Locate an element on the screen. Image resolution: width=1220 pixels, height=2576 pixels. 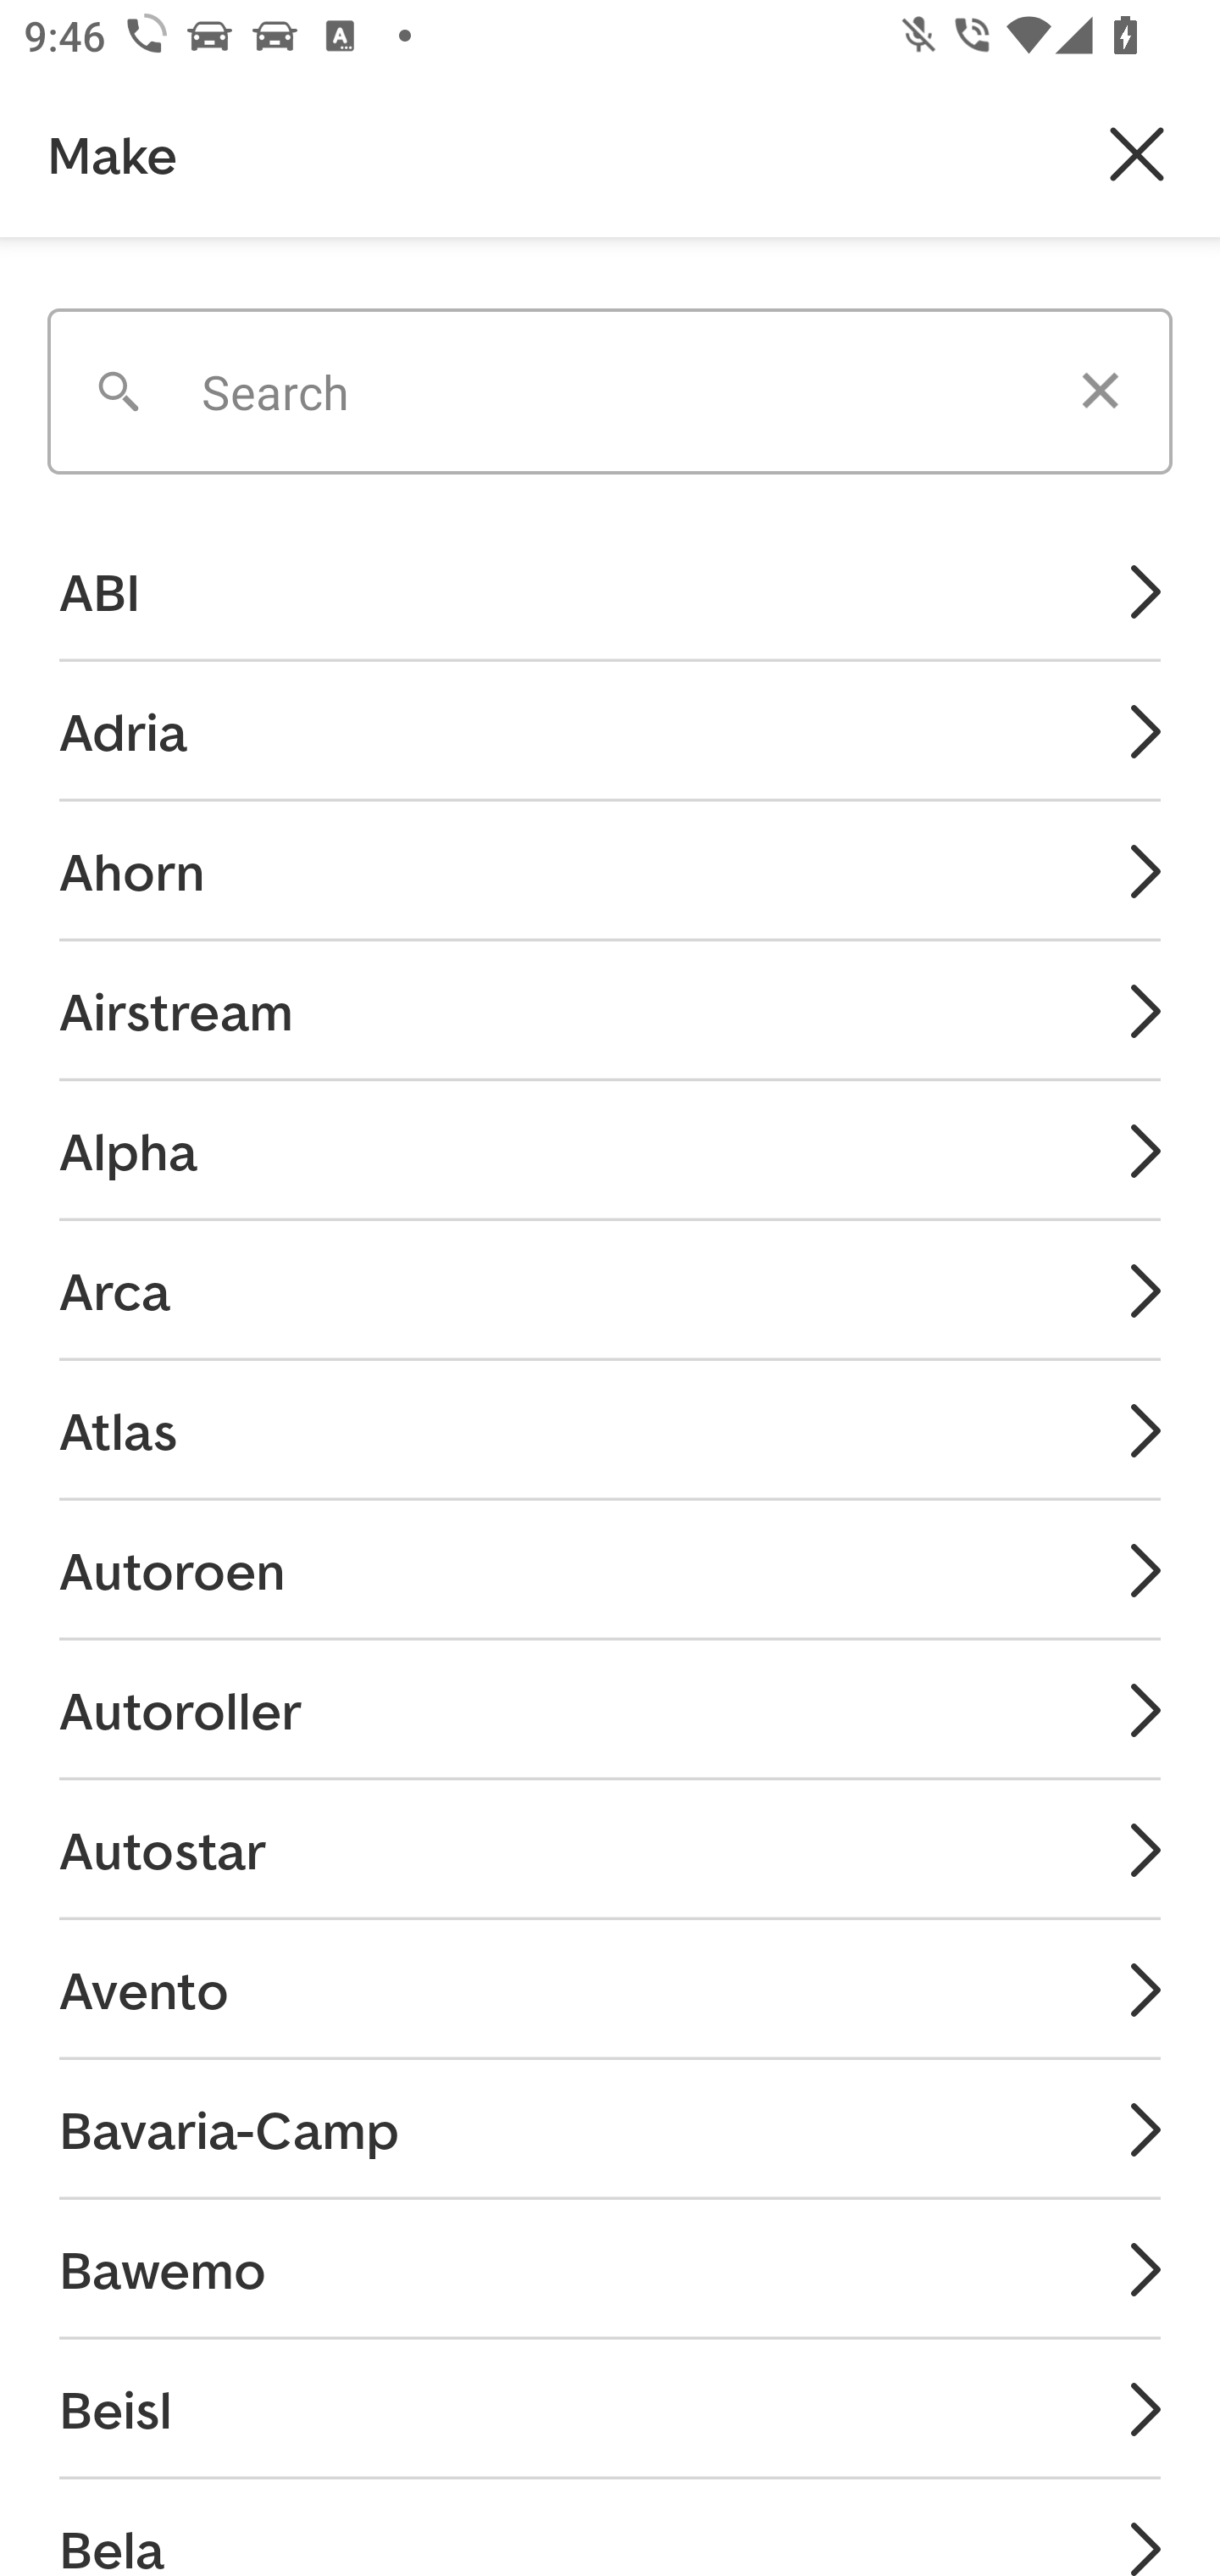
Autoroller right arrow is located at coordinates (610, 1710).